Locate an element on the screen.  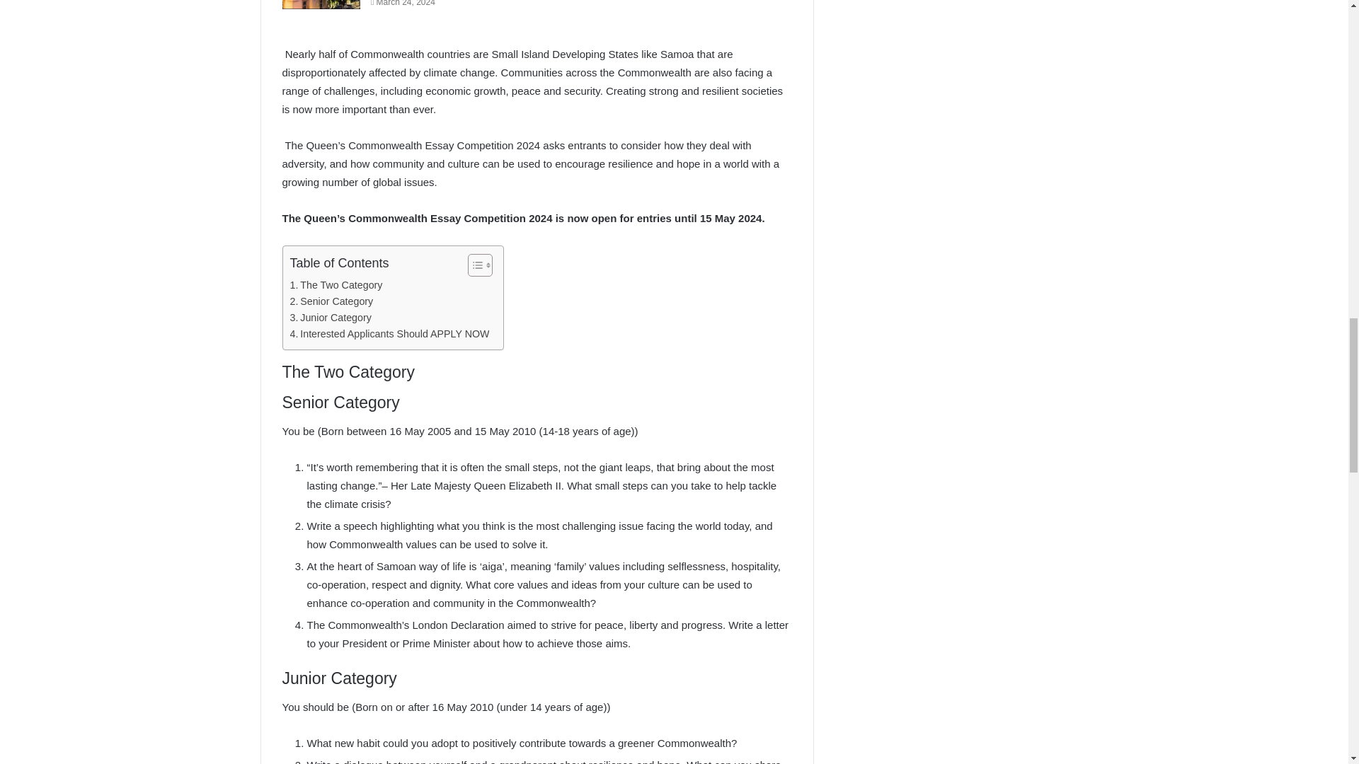
Senior Category  is located at coordinates (333, 301).